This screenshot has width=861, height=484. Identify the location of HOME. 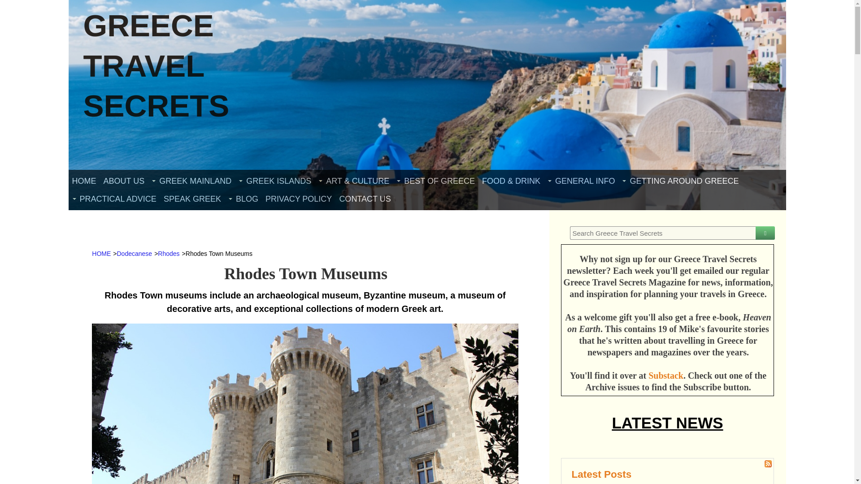
(83, 181).